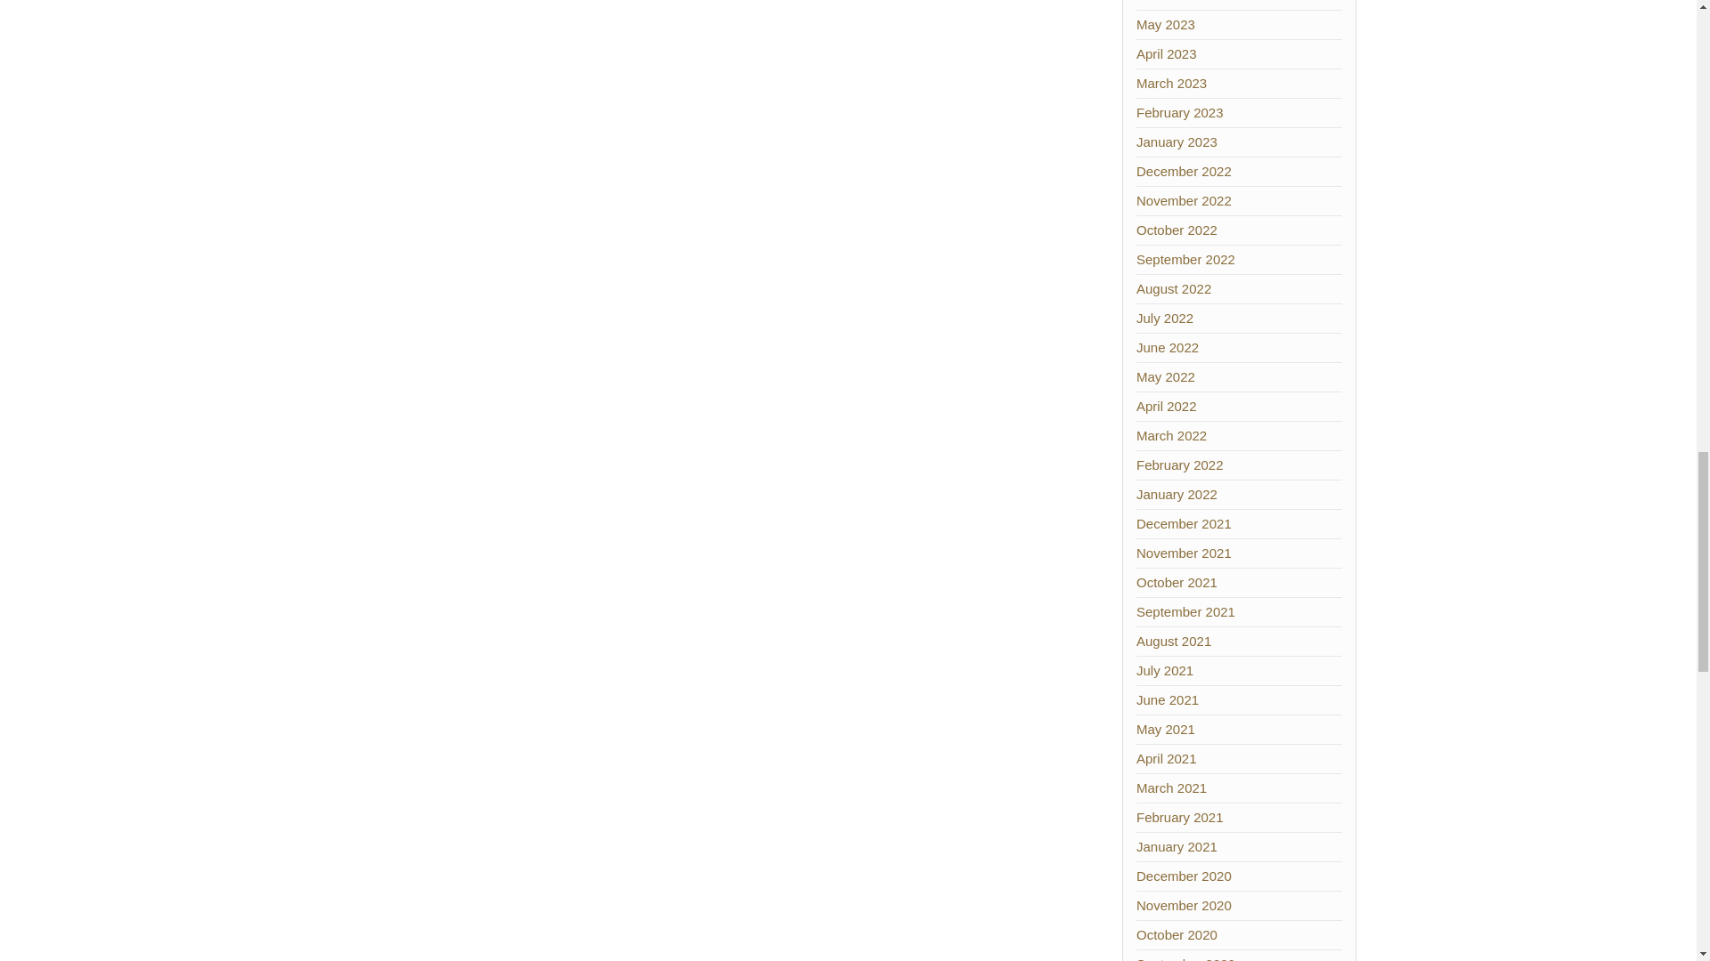  I want to click on June 2023, so click(1167, 2).